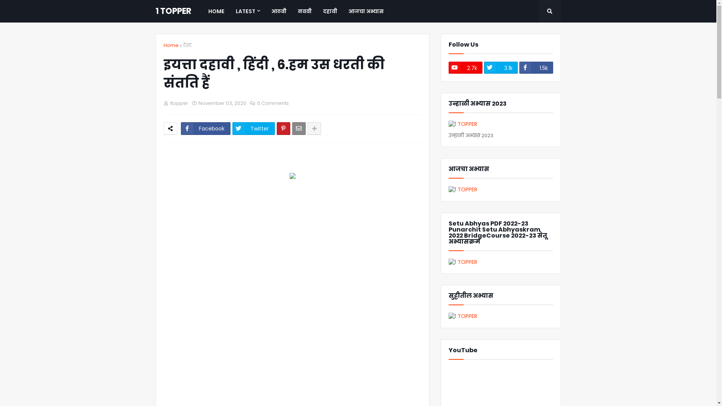  Describe the element at coordinates (547, 33) in the screenshot. I see `Ok` at that location.